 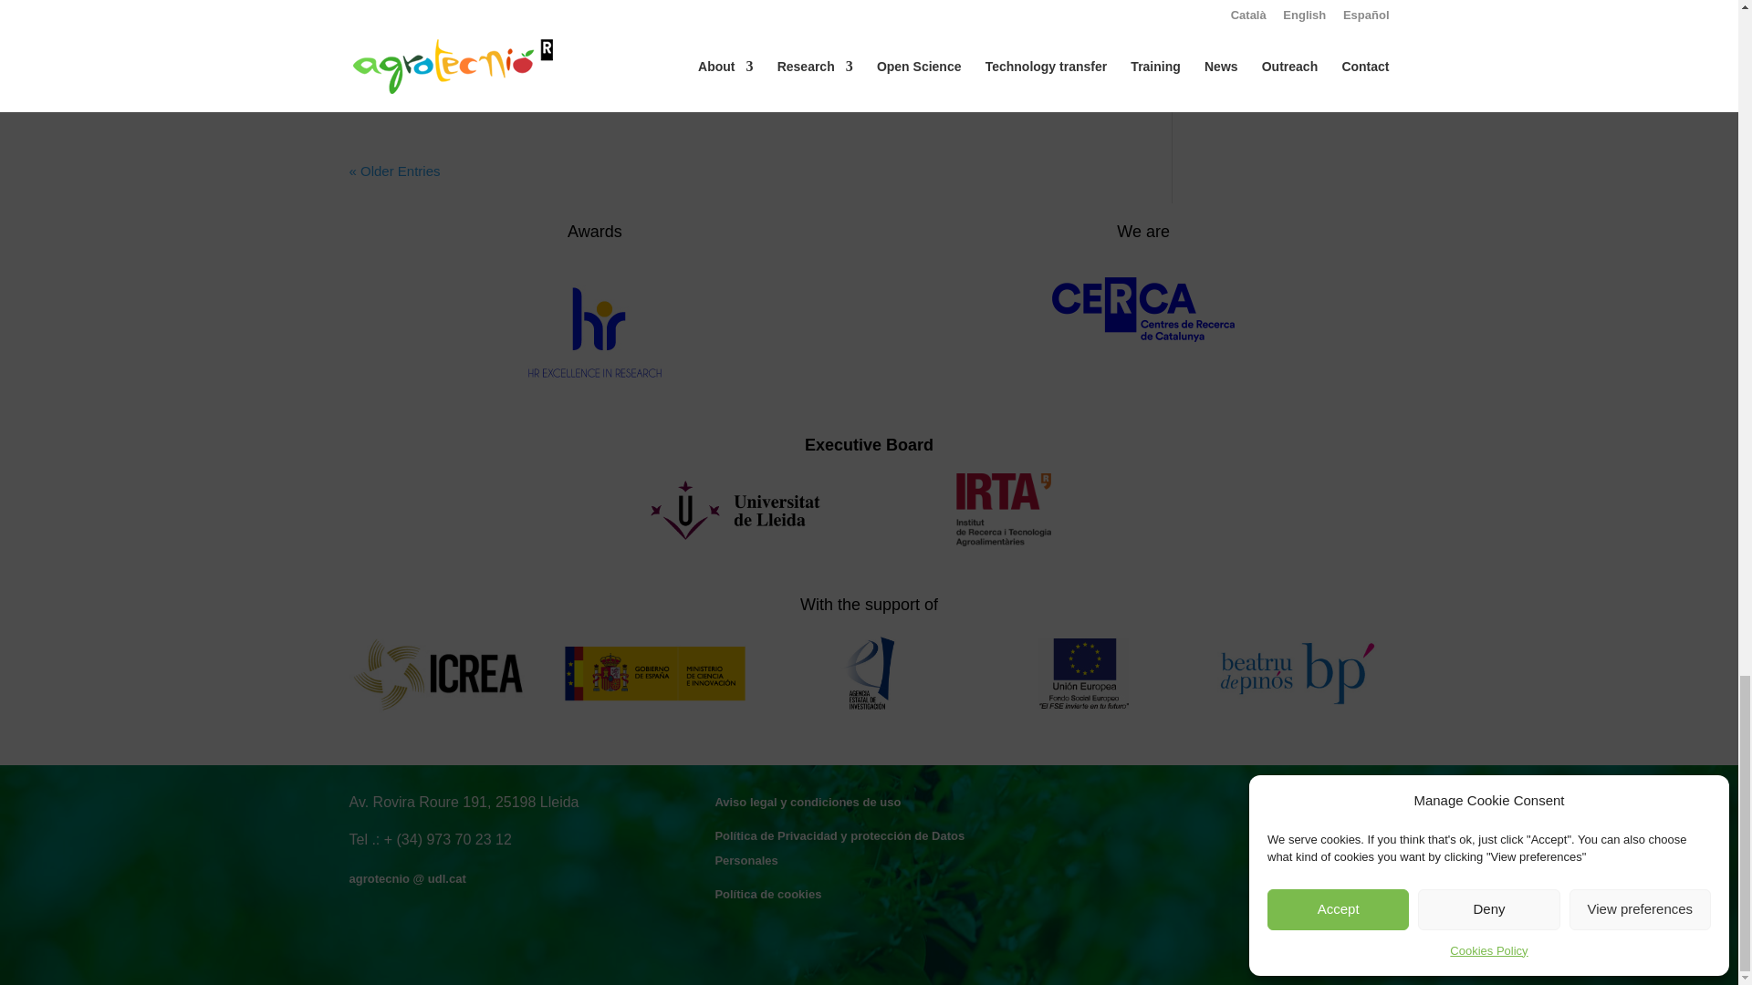 What do you see at coordinates (411, 26) in the screenshot?
I see `Posts by Admin Lagrafica` at bounding box center [411, 26].